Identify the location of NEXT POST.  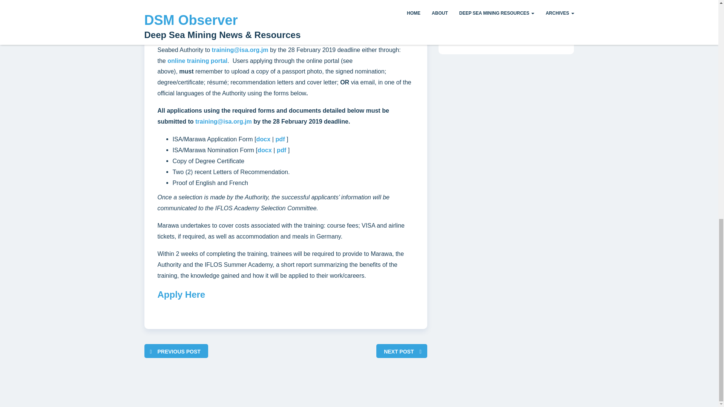
(398, 351).